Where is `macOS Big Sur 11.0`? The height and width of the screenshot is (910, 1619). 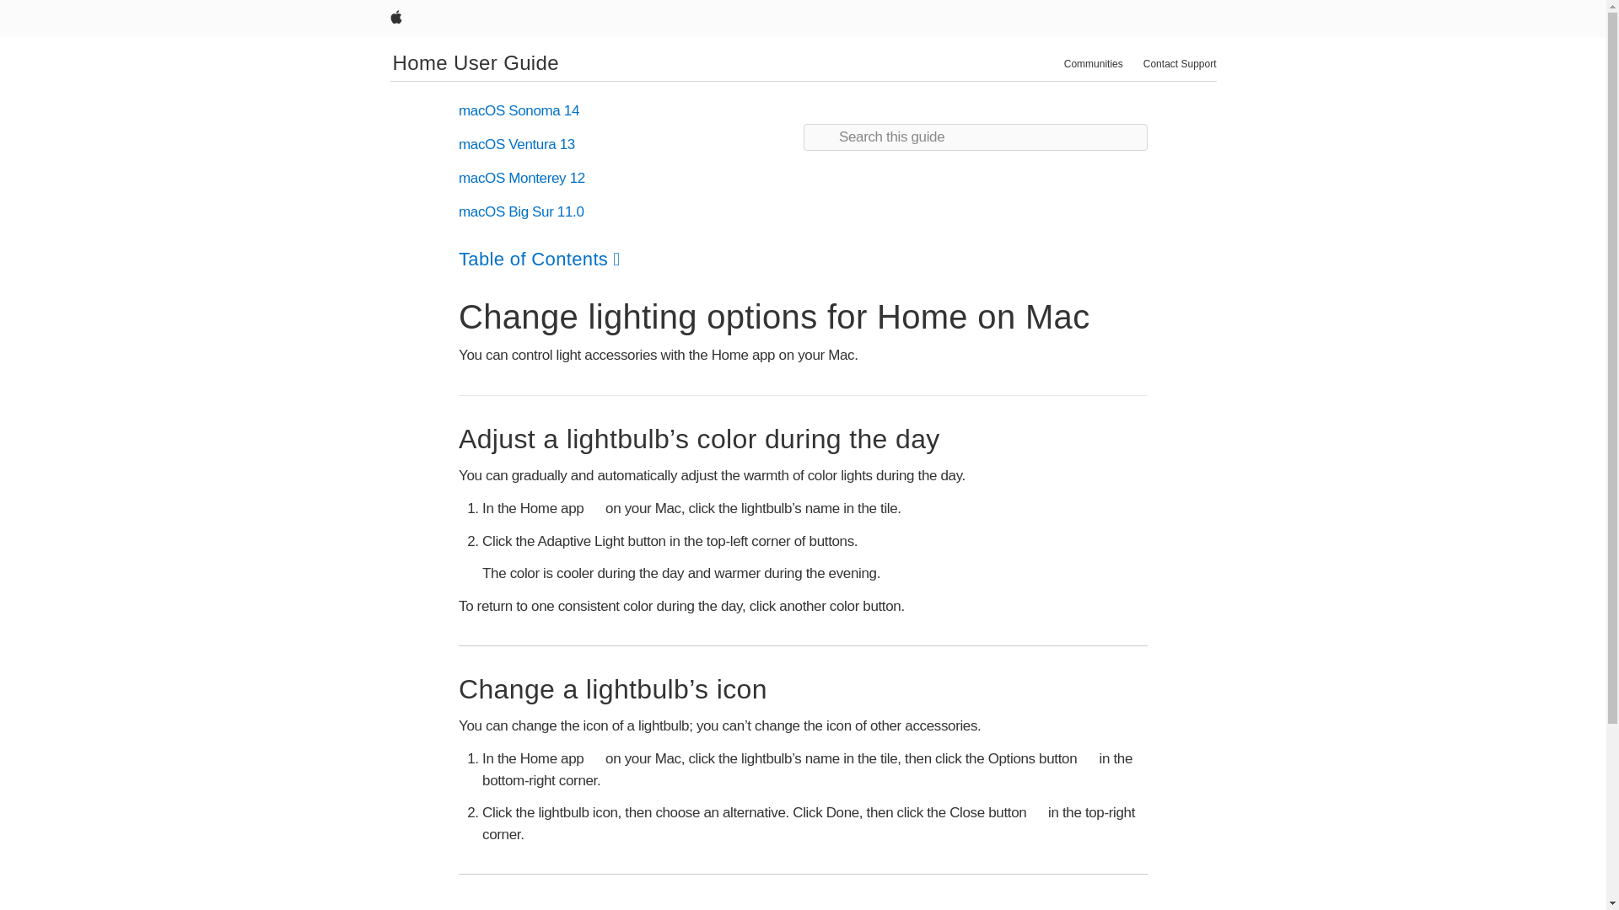 macOS Big Sur 11.0 is located at coordinates (521, 211).